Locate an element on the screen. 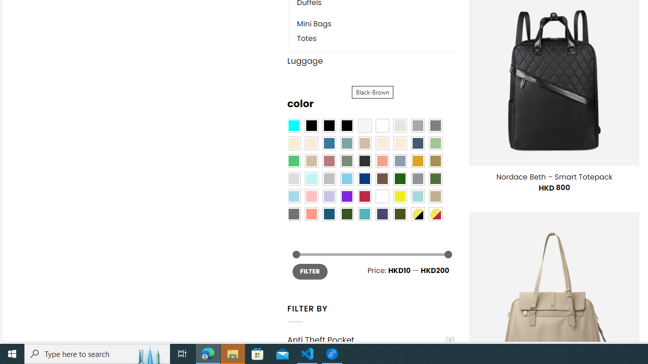 Image resolution: width=648 pixels, height=364 pixels. Dusty Blue is located at coordinates (399, 161).